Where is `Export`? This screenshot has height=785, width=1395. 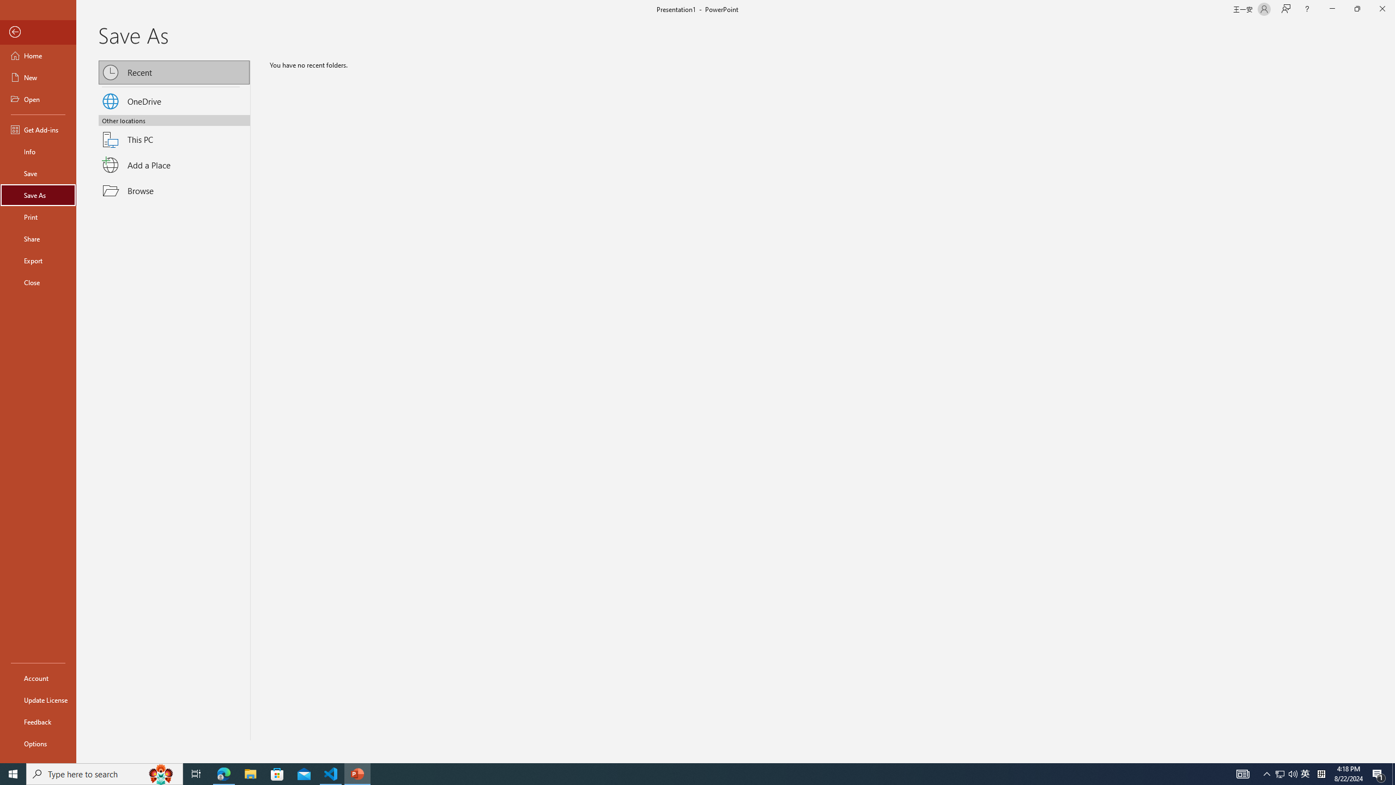 Export is located at coordinates (38, 261).